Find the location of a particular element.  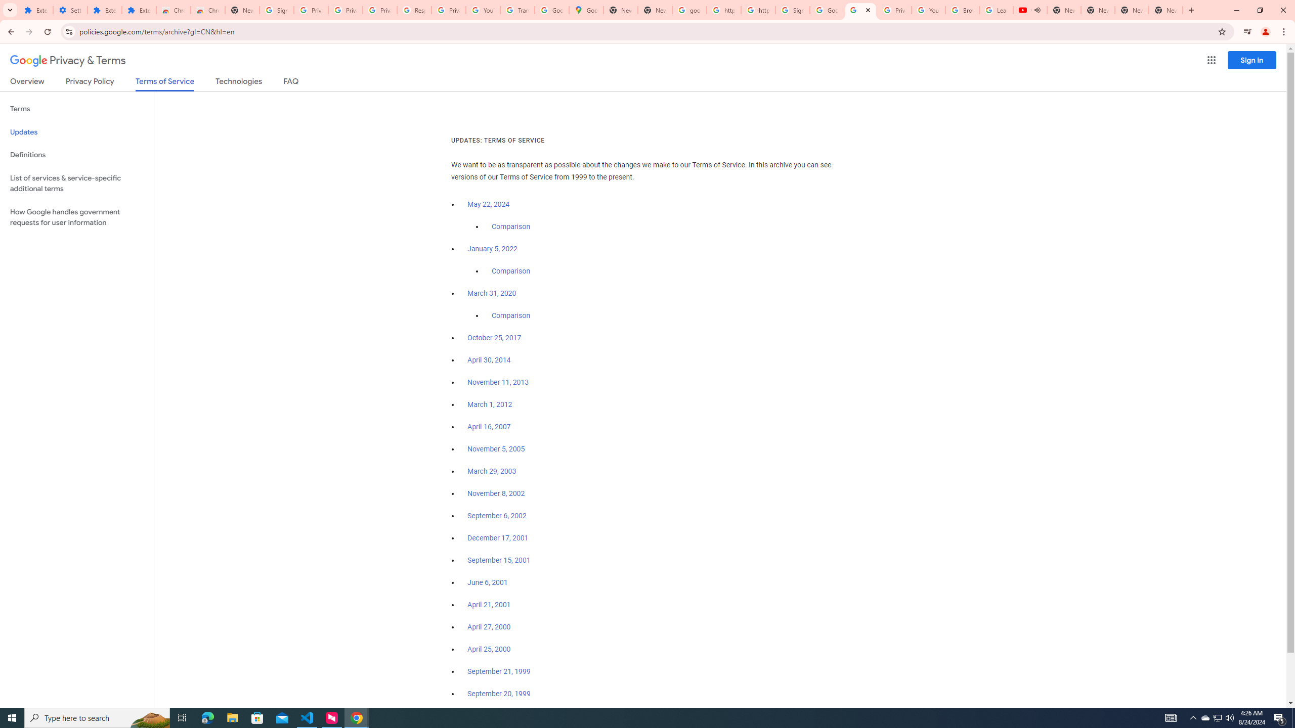

Settings is located at coordinates (70, 10).